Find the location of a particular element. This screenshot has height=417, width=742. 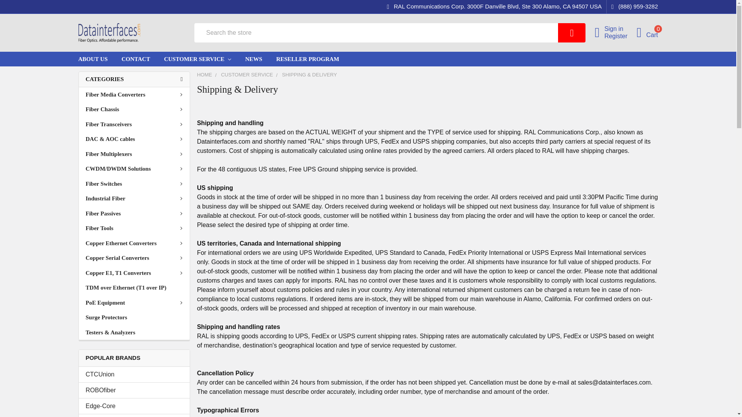

Datainterfaces is located at coordinates (109, 33).